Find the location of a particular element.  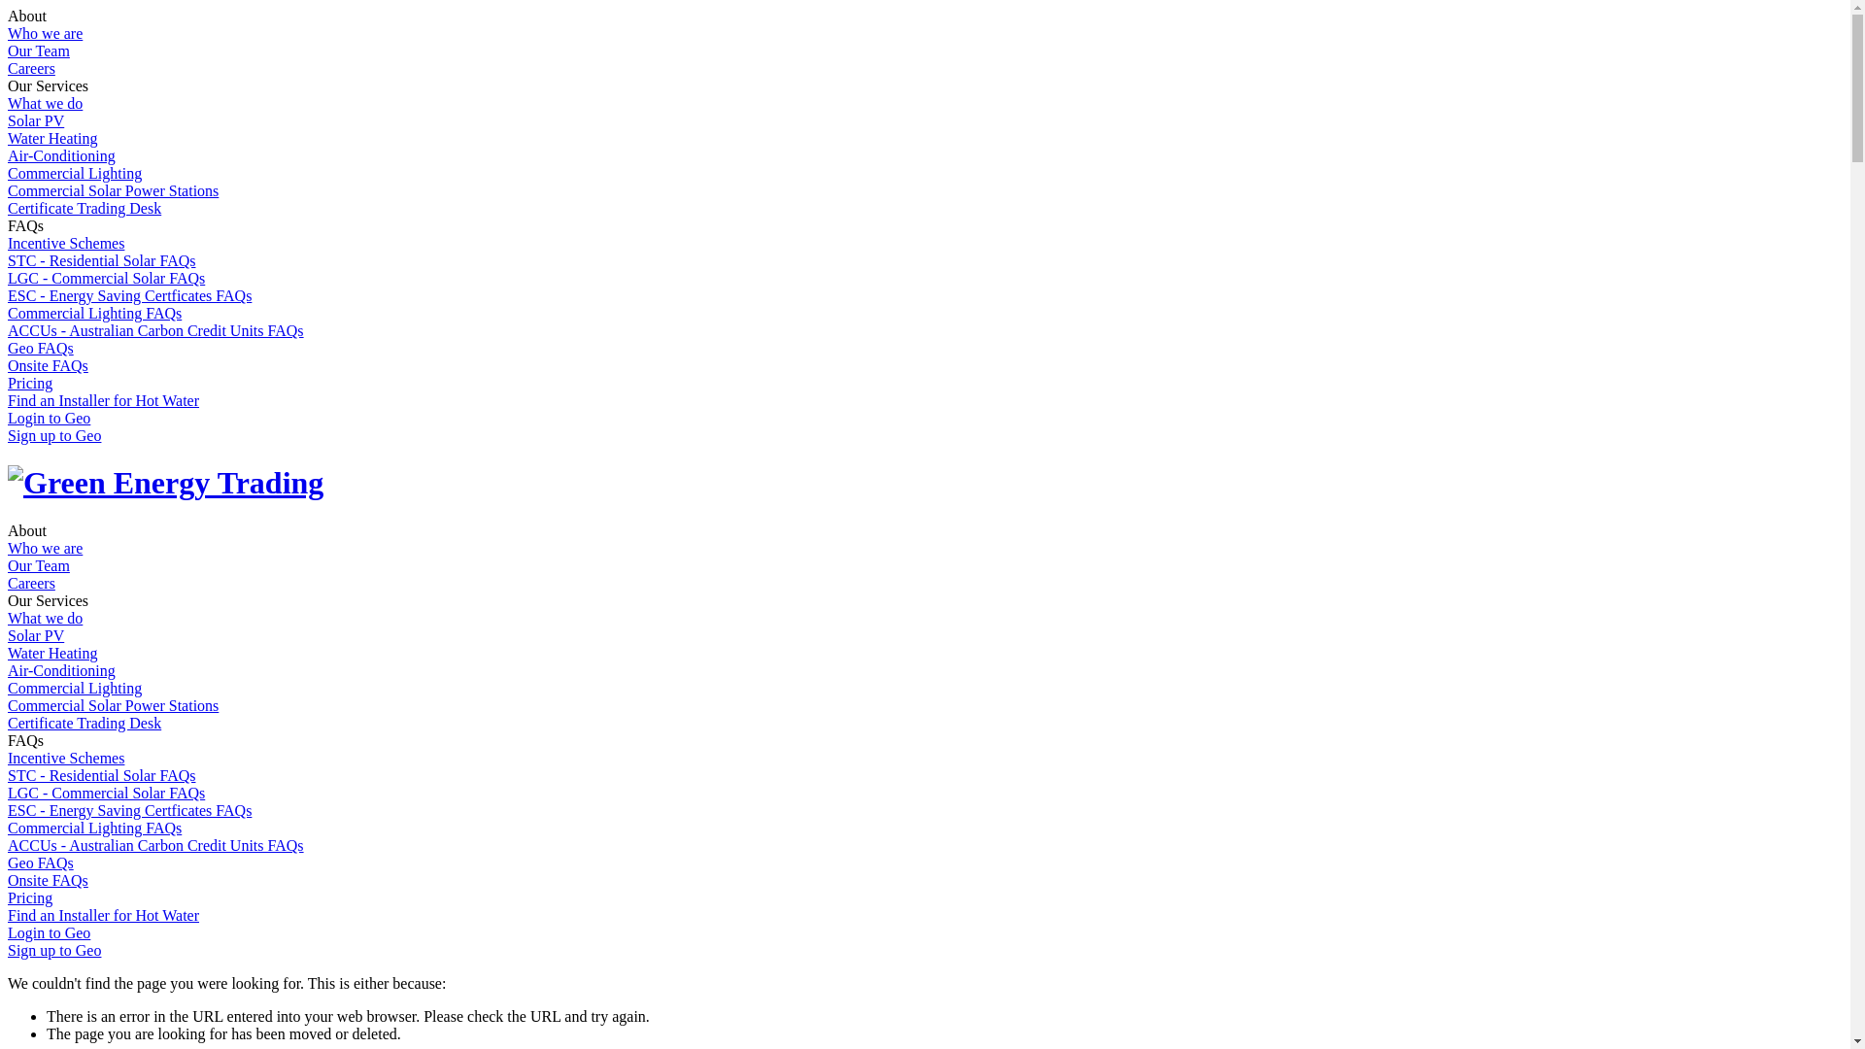

Geo FAQs is located at coordinates (41, 348).